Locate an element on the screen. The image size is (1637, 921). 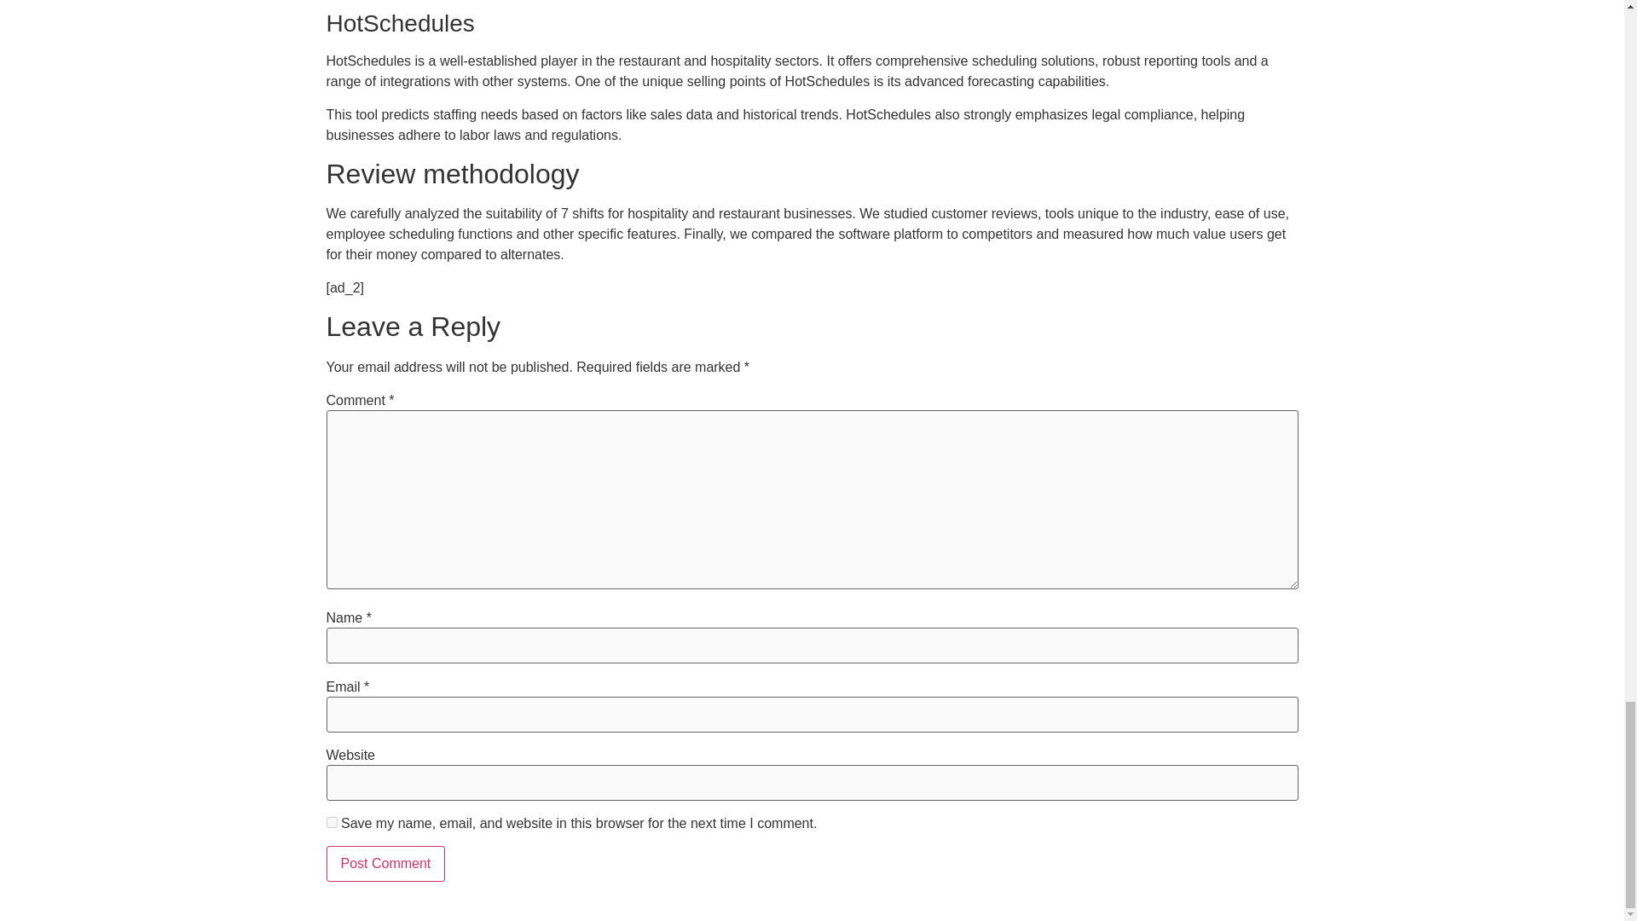
Post Comment is located at coordinates (385, 863).